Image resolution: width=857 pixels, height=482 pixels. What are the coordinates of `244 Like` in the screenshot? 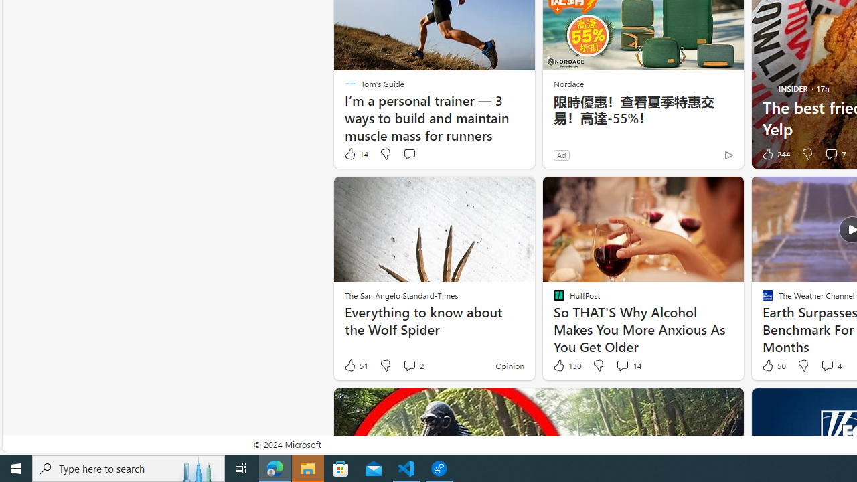 It's located at (775, 154).